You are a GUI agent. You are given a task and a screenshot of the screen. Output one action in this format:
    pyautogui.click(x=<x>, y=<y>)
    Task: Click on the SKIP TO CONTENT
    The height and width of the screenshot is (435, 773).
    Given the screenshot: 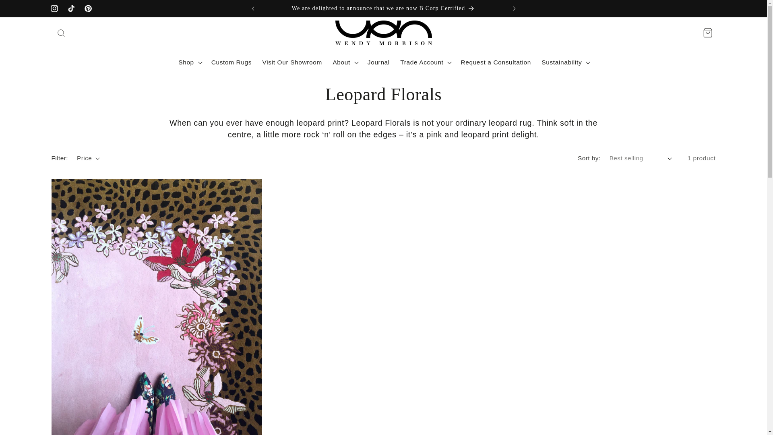 What is the action you would take?
    pyautogui.click(x=27, y=10)
    